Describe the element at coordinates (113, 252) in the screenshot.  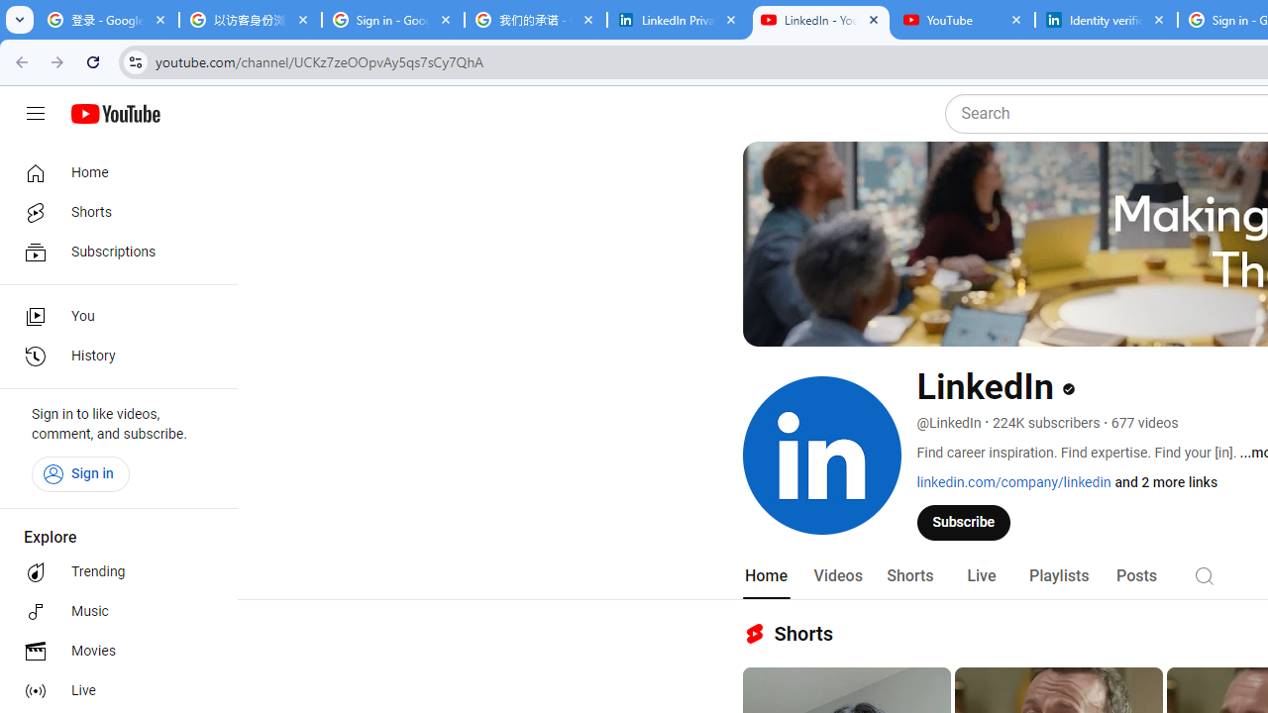
I see `Subscriptions` at that location.